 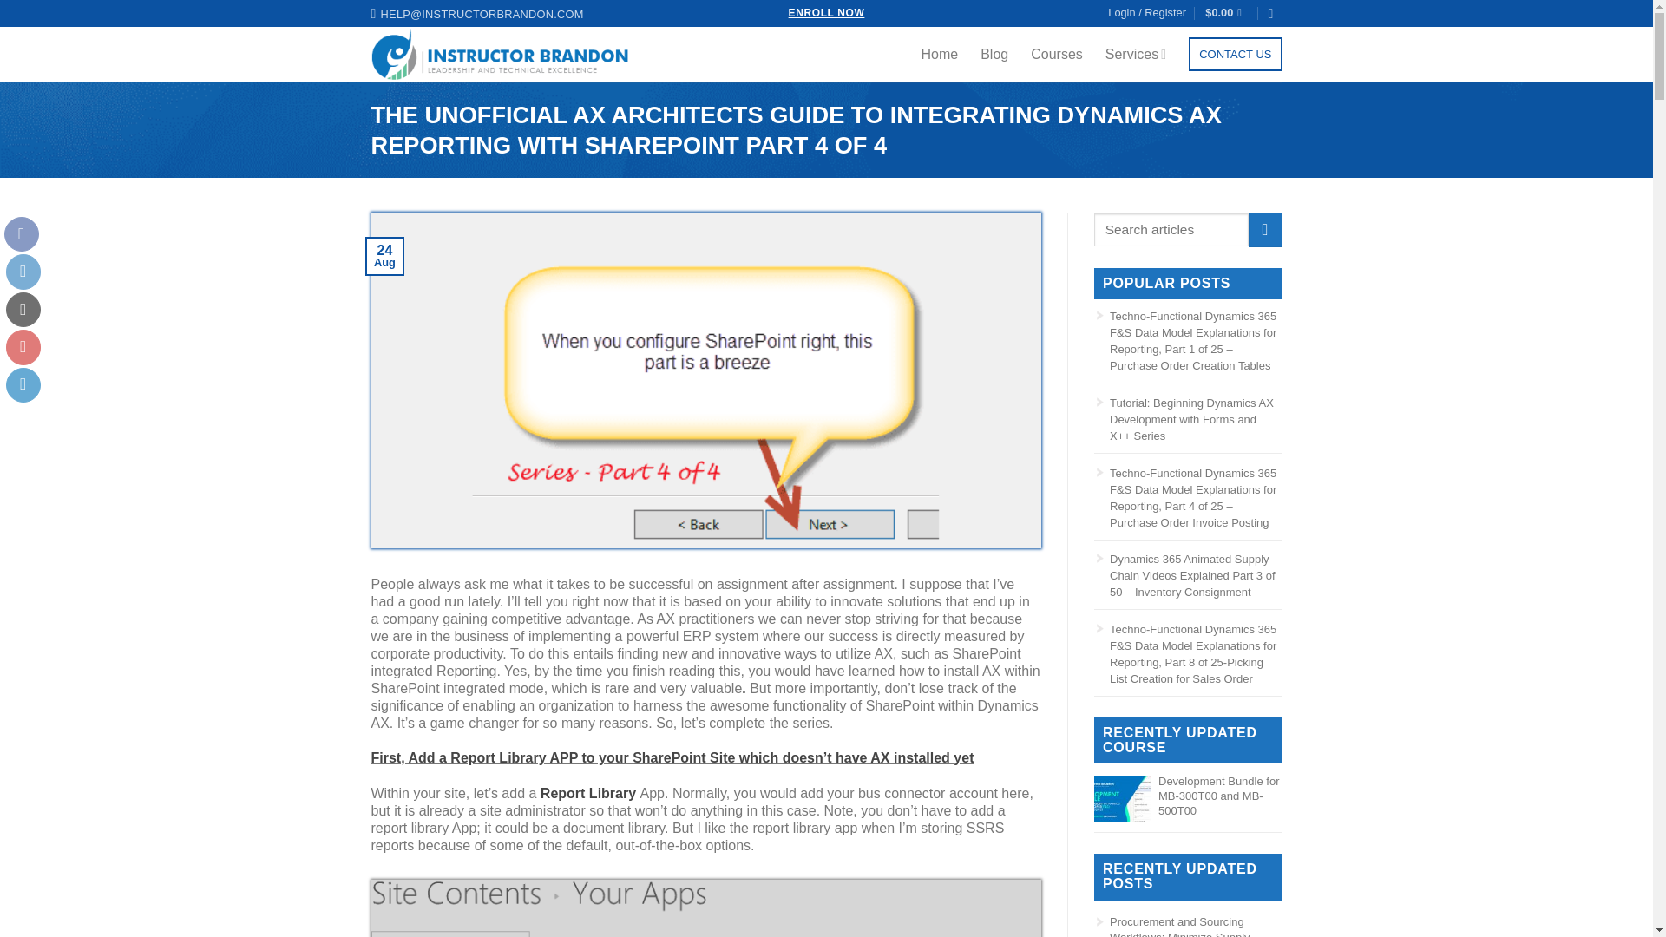 What do you see at coordinates (994, 55) in the screenshot?
I see `Blog` at bounding box center [994, 55].